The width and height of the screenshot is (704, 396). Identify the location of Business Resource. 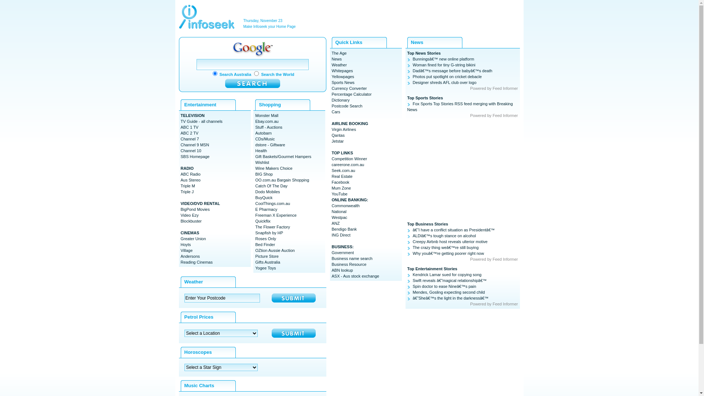
(349, 264).